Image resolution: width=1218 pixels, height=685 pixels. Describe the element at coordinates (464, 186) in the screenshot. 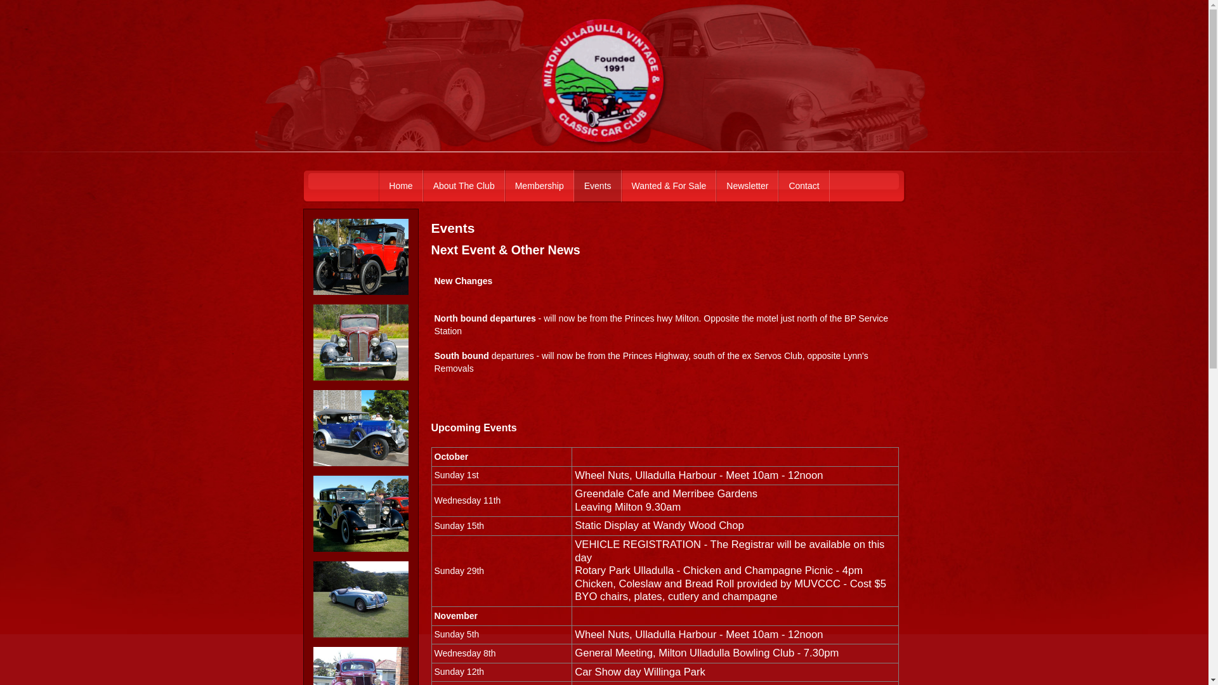

I see `About The Club` at that location.